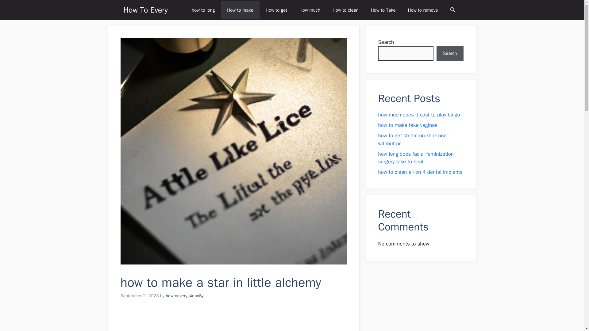  Describe the element at coordinates (408, 125) in the screenshot. I see `how to make fake vaginas` at that location.